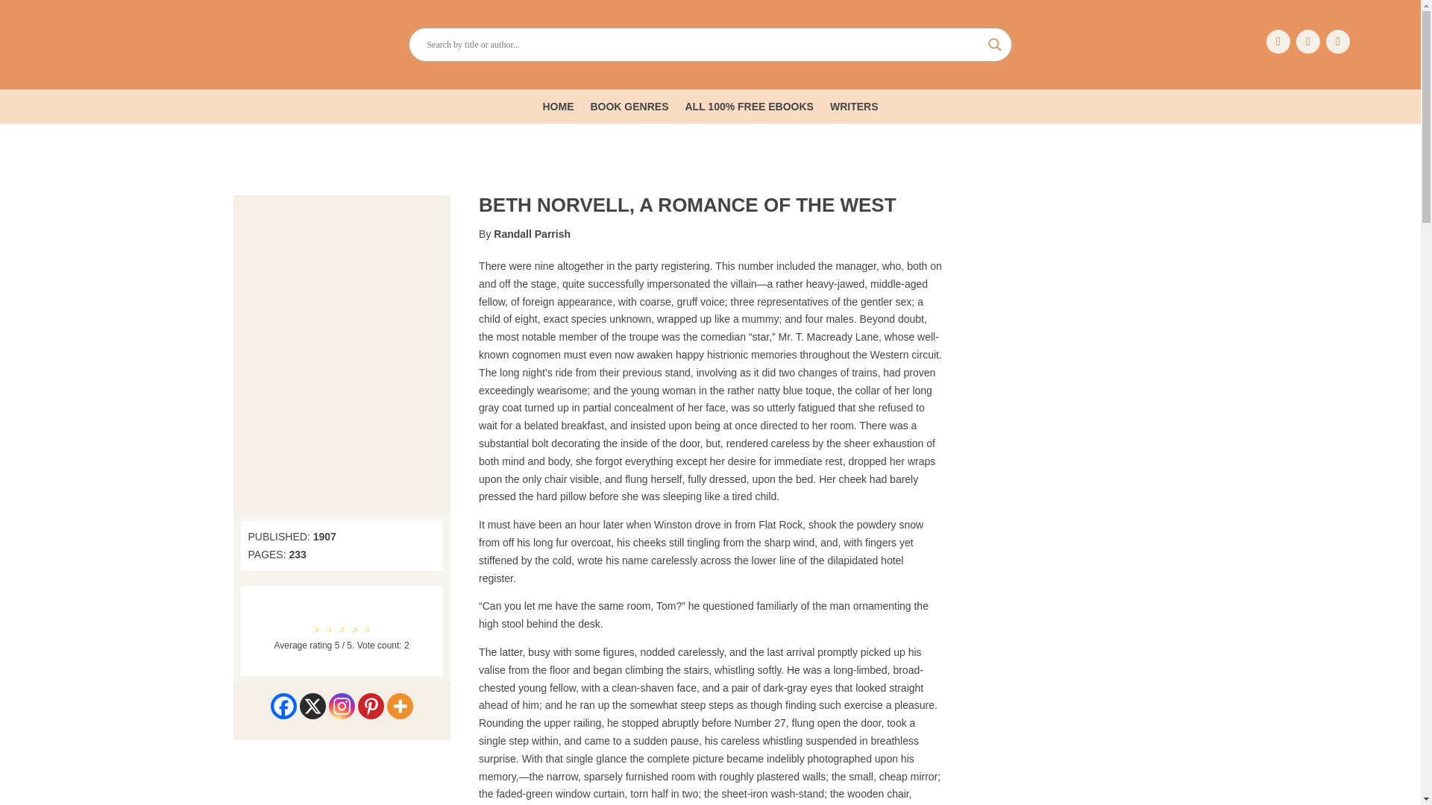  I want to click on Follow on Facebook, so click(1278, 42).